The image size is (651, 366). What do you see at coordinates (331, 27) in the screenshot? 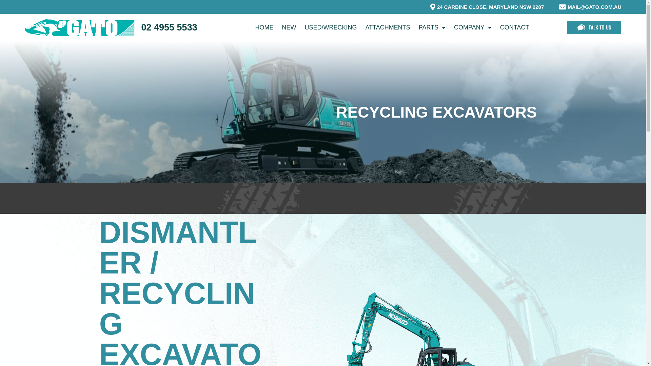
I see `USED/WRECKING` at bounding box center [331, 27].